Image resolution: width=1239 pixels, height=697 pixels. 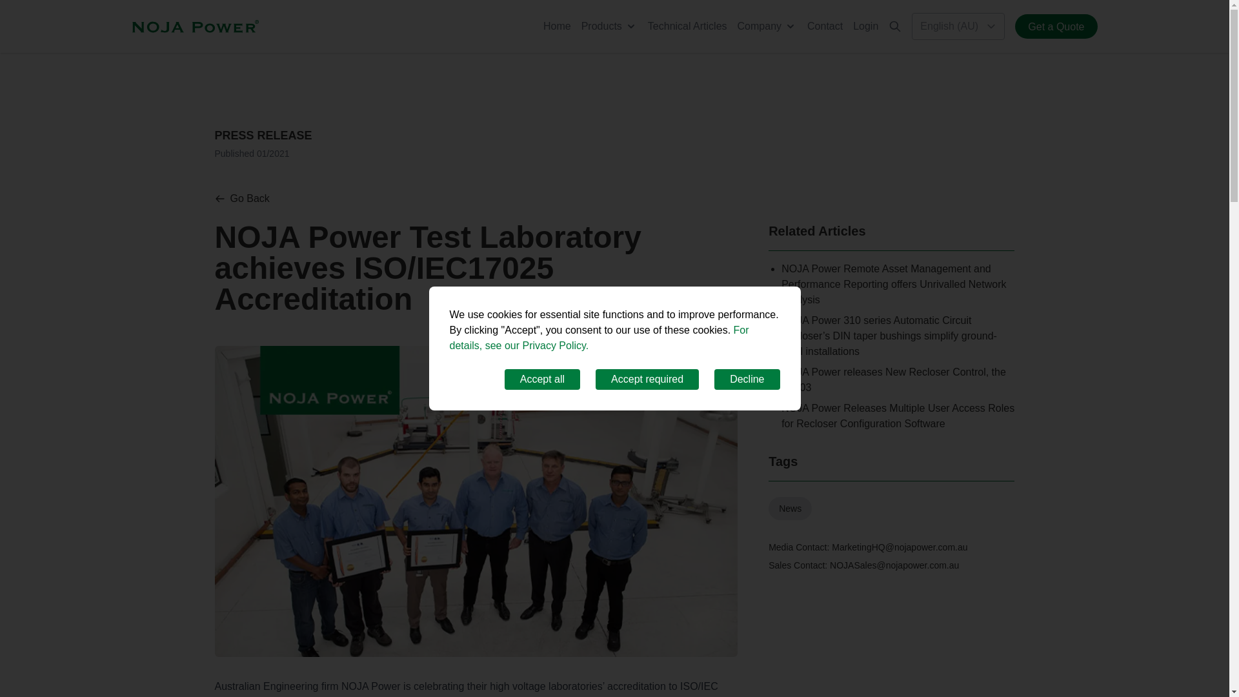 I want to click on Company, so click(x=767, y=26).